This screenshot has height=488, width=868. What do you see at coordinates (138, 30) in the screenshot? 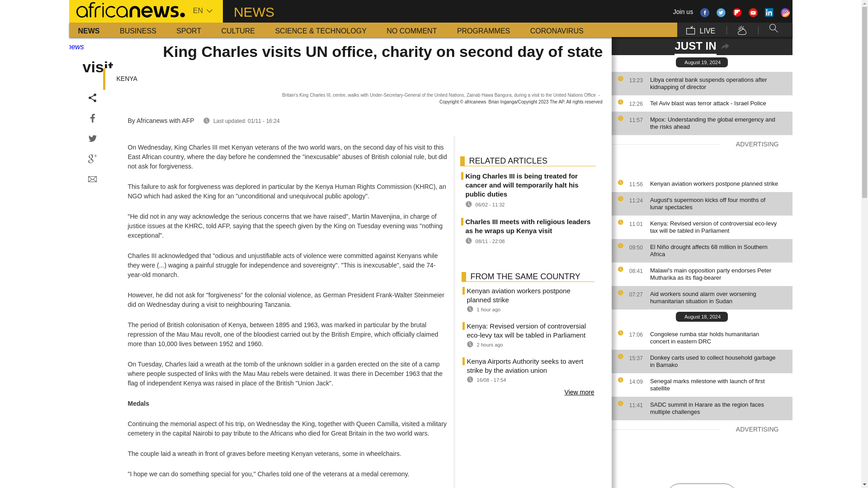
I see `Business` at bounding box center [138, 30].